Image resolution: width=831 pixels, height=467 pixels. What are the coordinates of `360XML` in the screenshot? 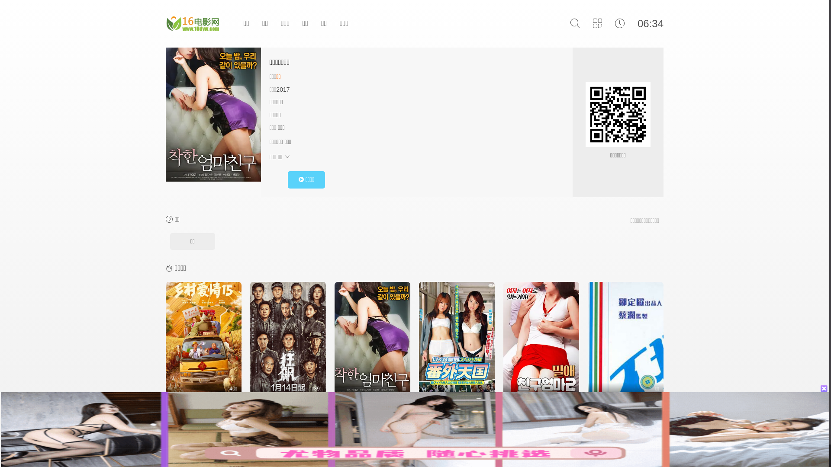 It's located at (458, 444).